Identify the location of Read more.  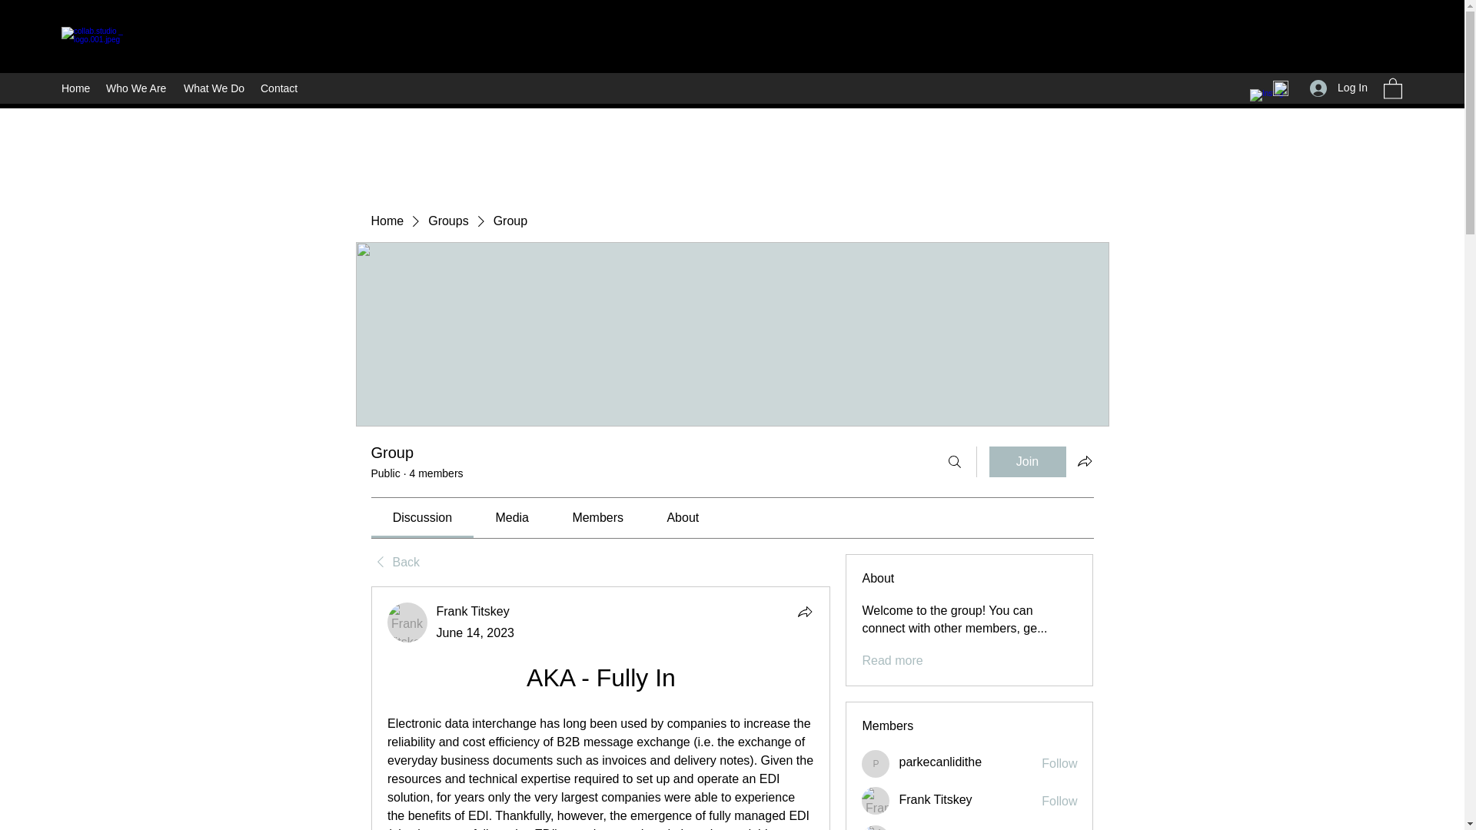
(892, 660).